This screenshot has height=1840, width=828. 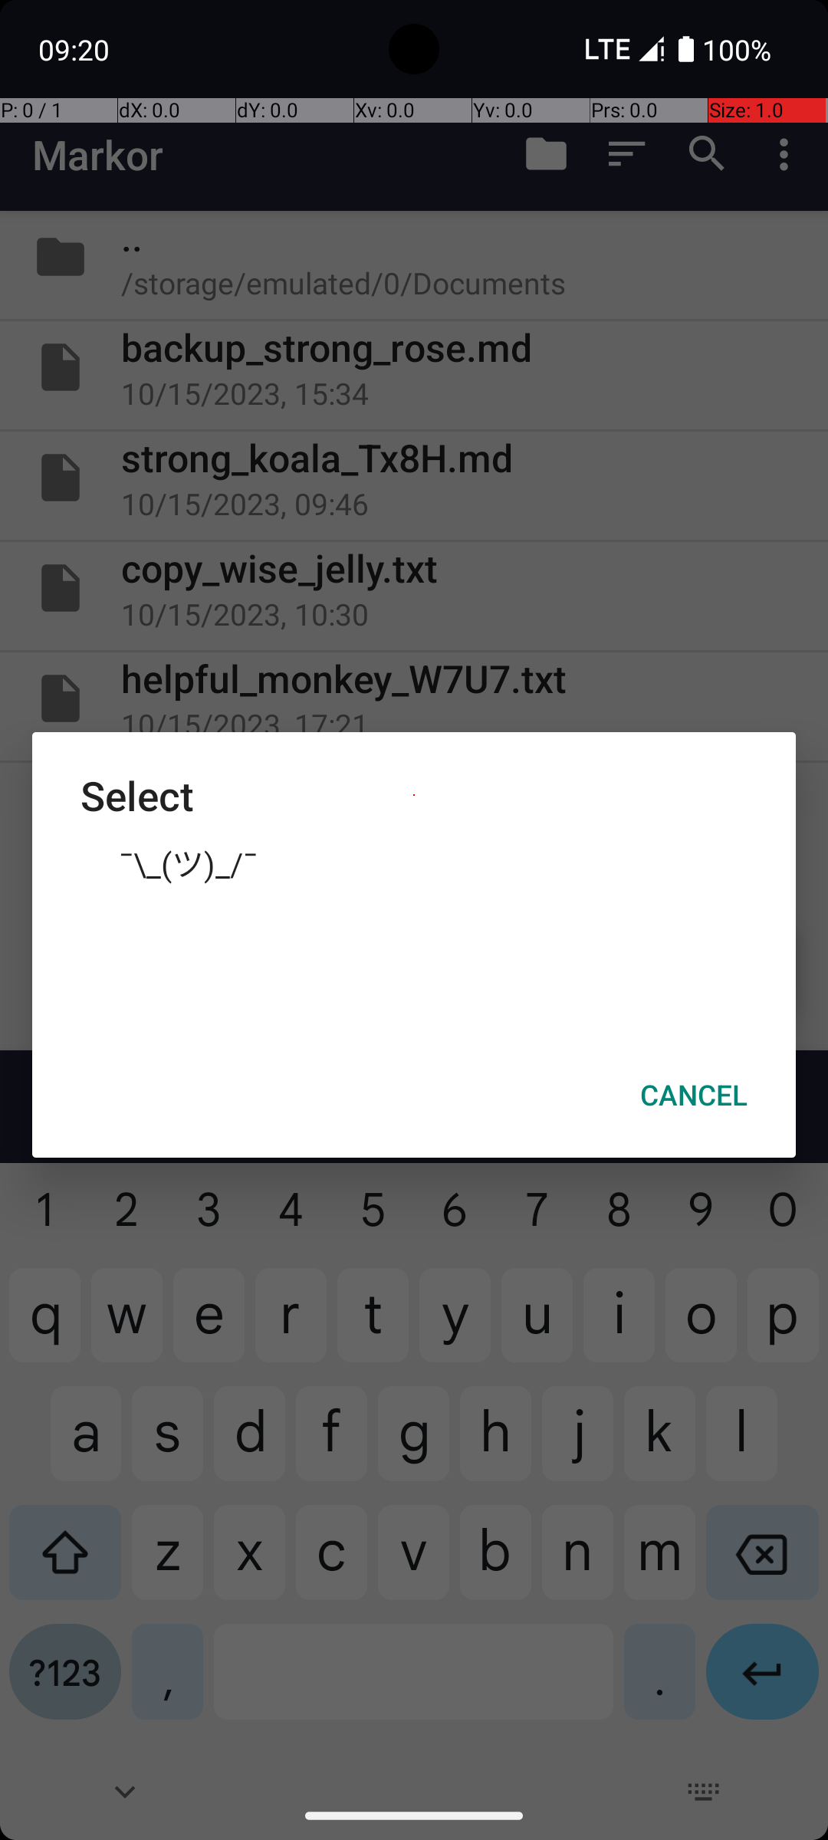 What do you see at coordinates (414, 863) in the screenshot?
I see `     ¯\_(ツ)_/¯     ` at bounding box center [414, 863].